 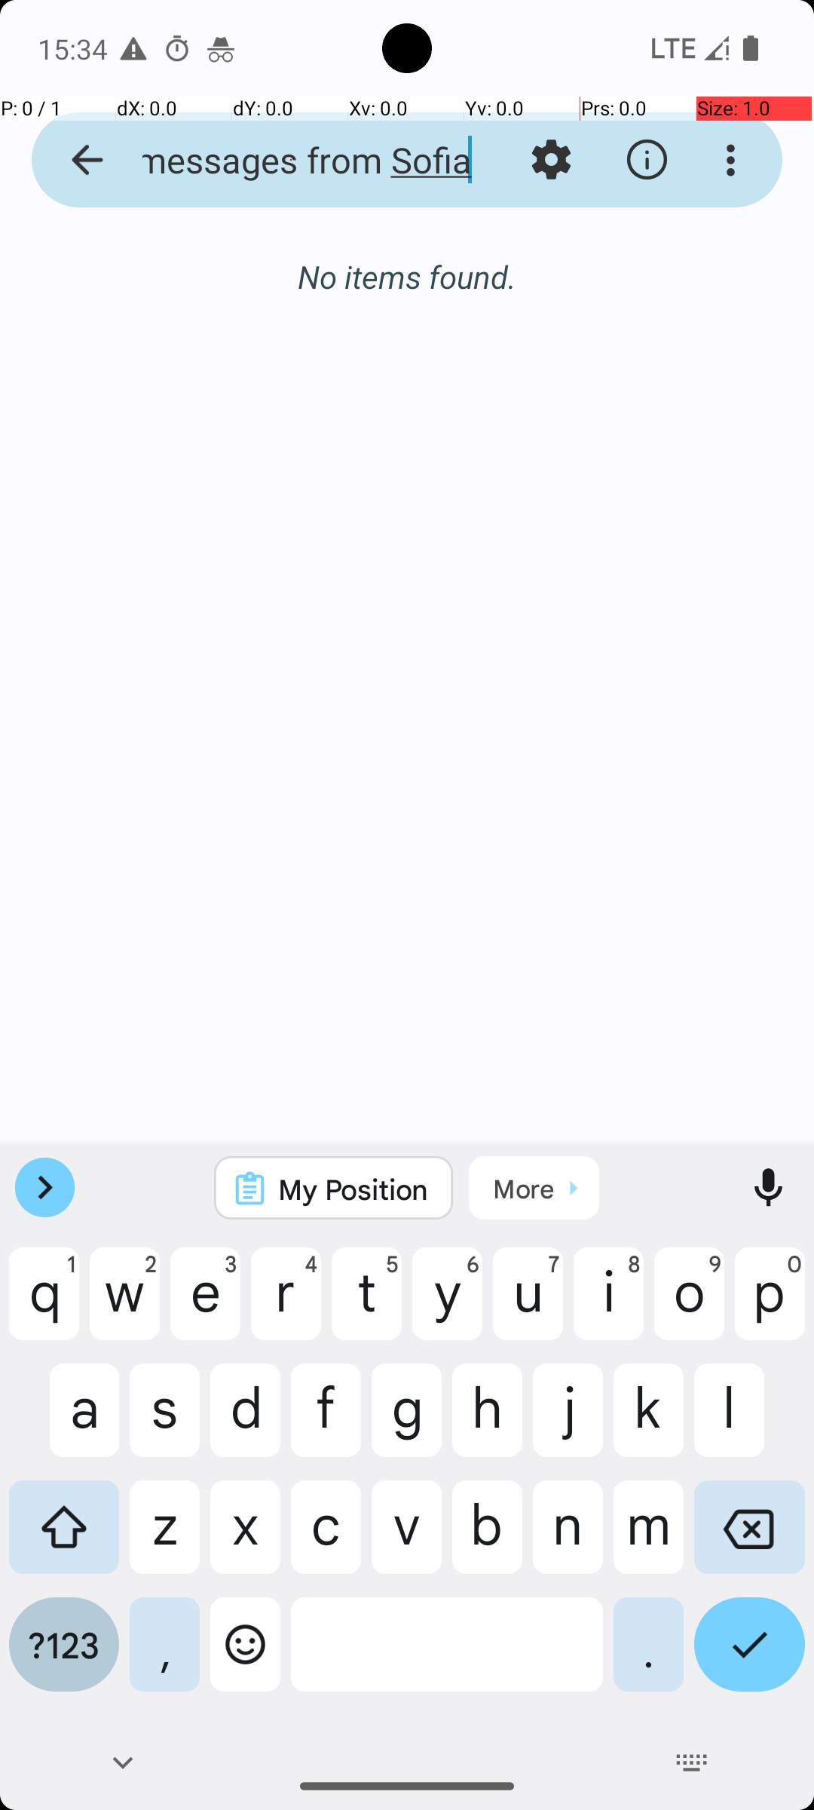 I want to click on messages from Sofia, so click(x=291, y=160).